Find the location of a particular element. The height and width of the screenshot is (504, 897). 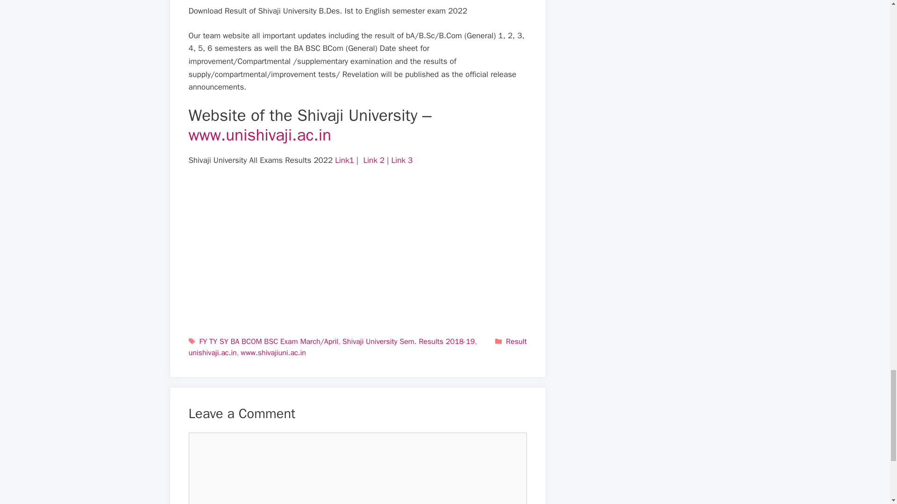

Shivaji University Sem. Results 2018-19 is located at coordinates (408, 342).